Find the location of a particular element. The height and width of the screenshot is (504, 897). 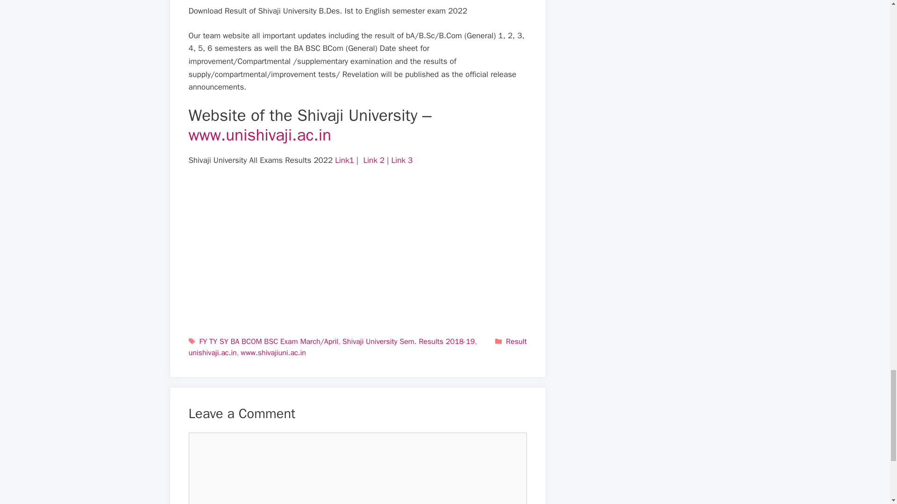

Shivaji University Sem. Results 2018-19 is located at coordinates (408, 342).